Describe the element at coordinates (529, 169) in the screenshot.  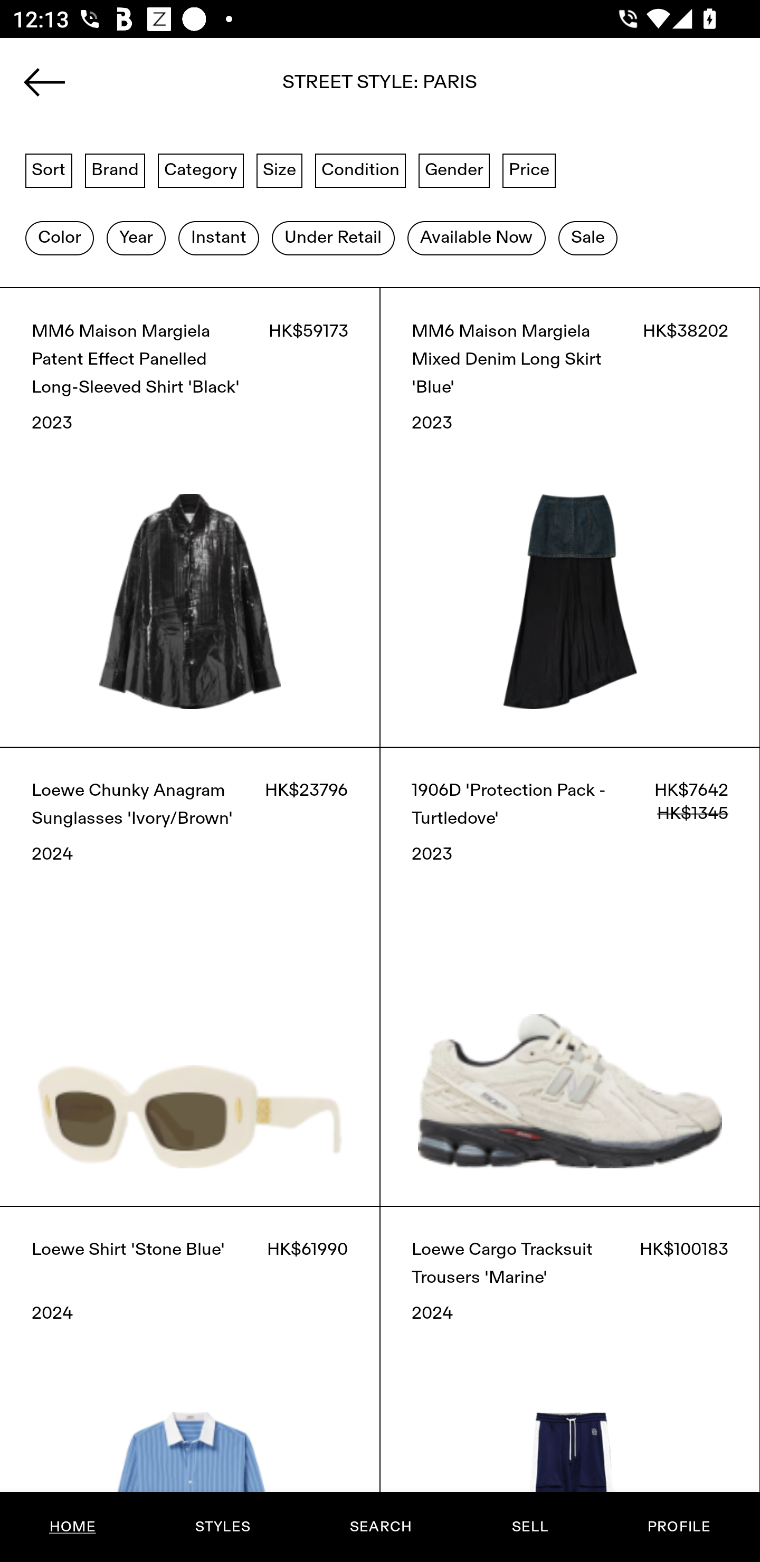
I see `Price` at that location.